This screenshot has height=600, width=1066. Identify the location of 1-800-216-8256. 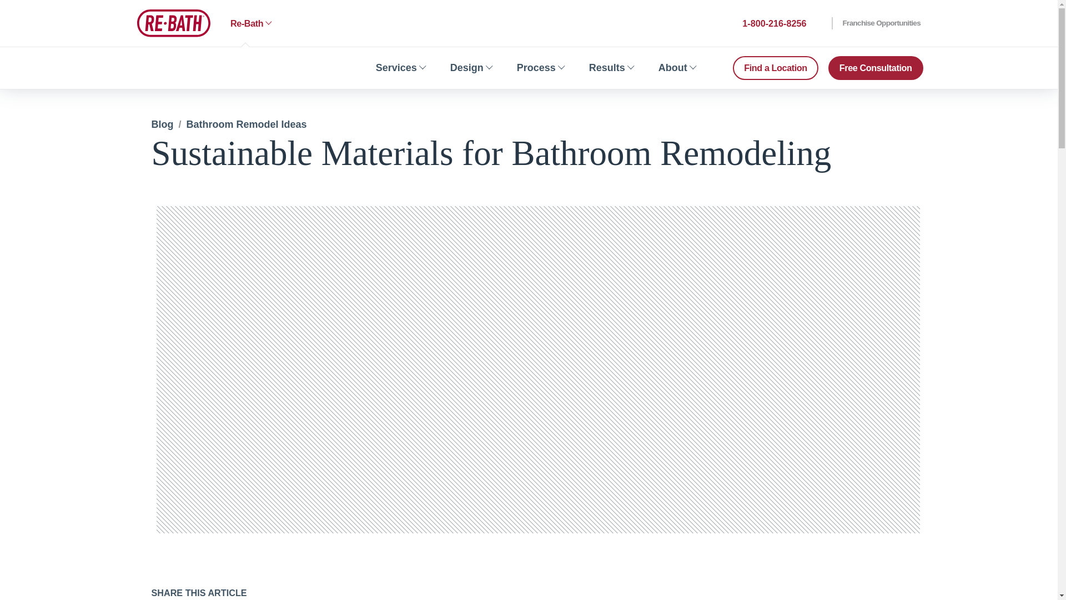
(773, 23).